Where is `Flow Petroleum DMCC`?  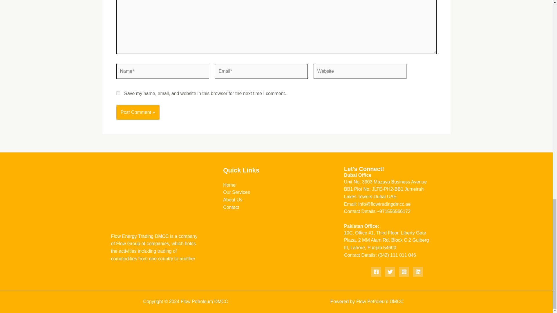 Flow Petroleum DMCC is located at coordinates (380, 301).